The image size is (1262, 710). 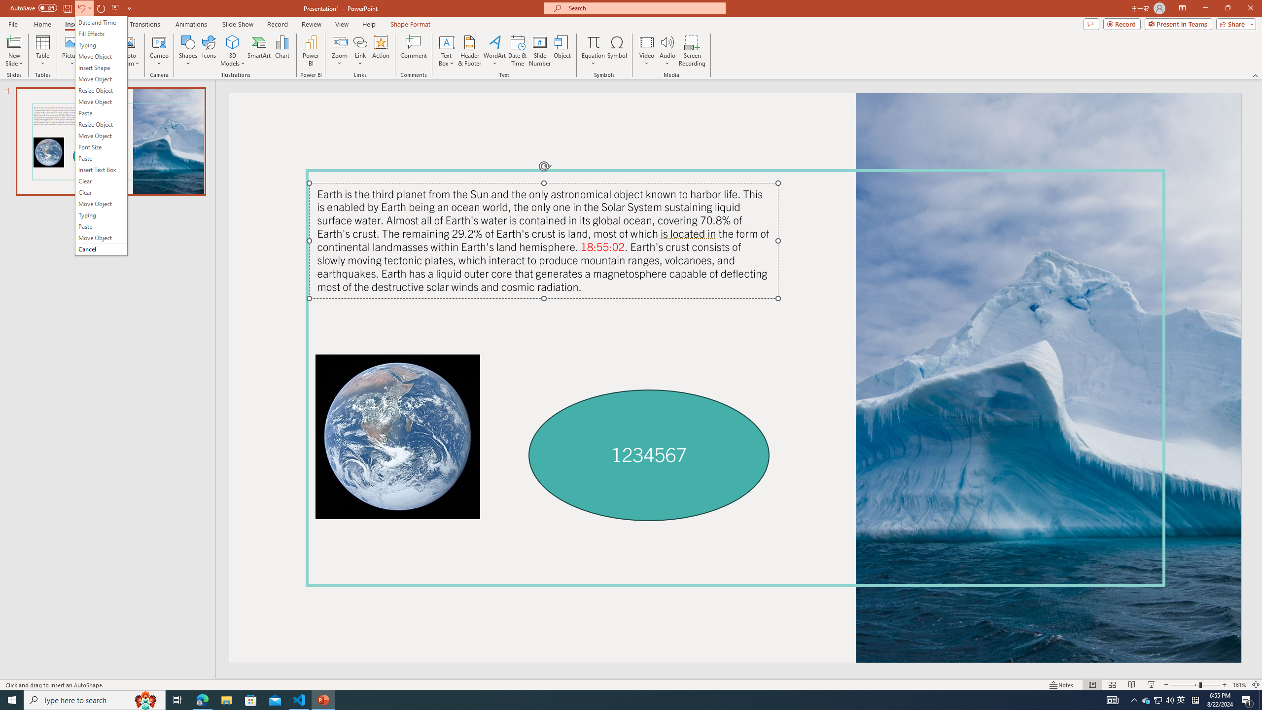 What do you see at coordinates (540, 51) in the screenshot?
I see `Slide Number` at bounding box center [540, 51].